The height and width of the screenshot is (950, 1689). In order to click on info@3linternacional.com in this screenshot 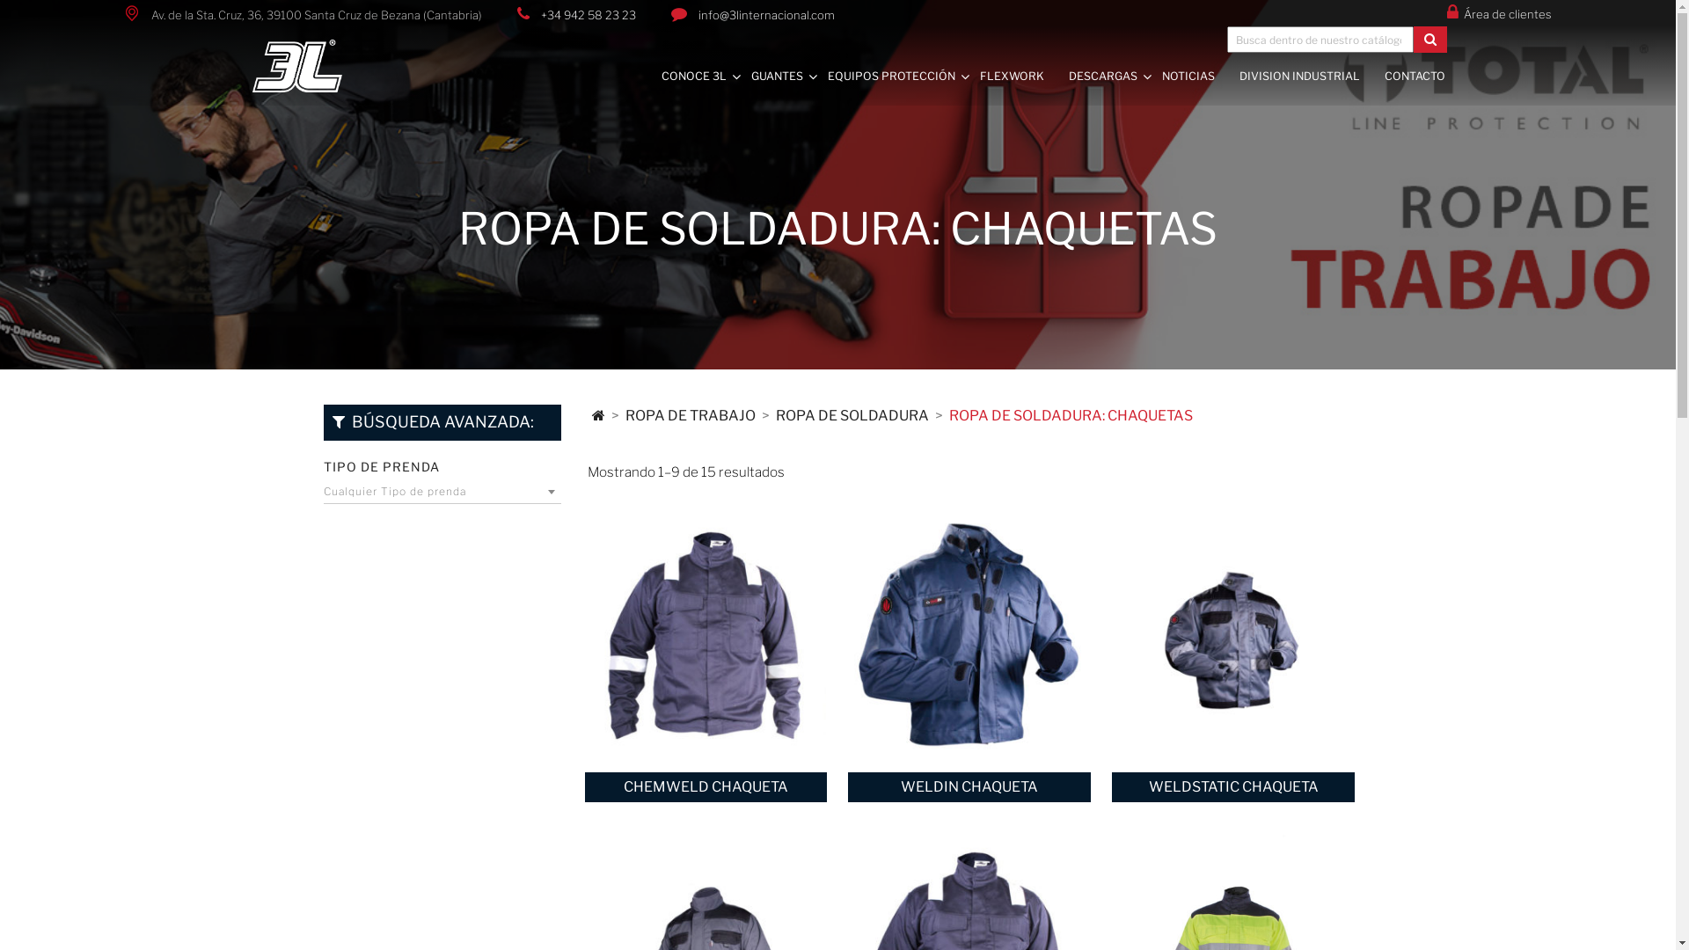, I will do `click(767, 15)`.